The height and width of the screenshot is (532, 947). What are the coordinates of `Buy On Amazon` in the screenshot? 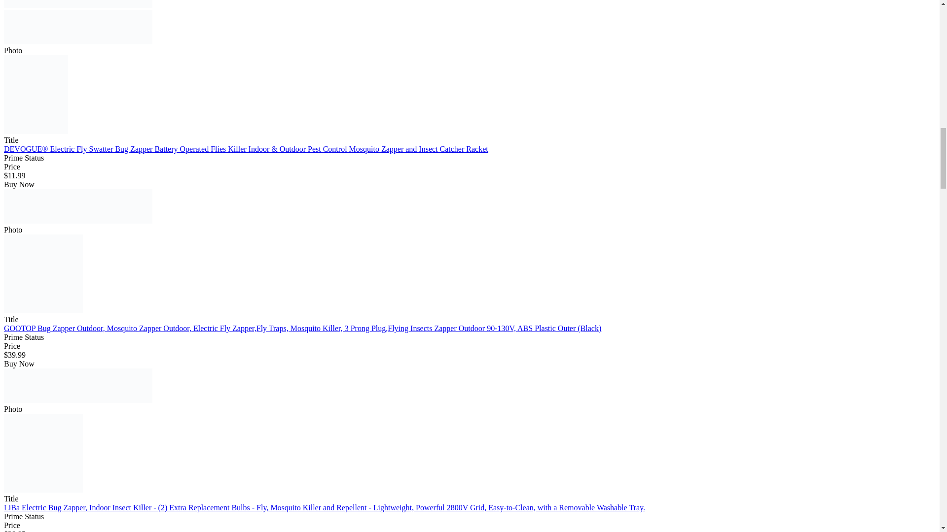 It's located at (78, 385).